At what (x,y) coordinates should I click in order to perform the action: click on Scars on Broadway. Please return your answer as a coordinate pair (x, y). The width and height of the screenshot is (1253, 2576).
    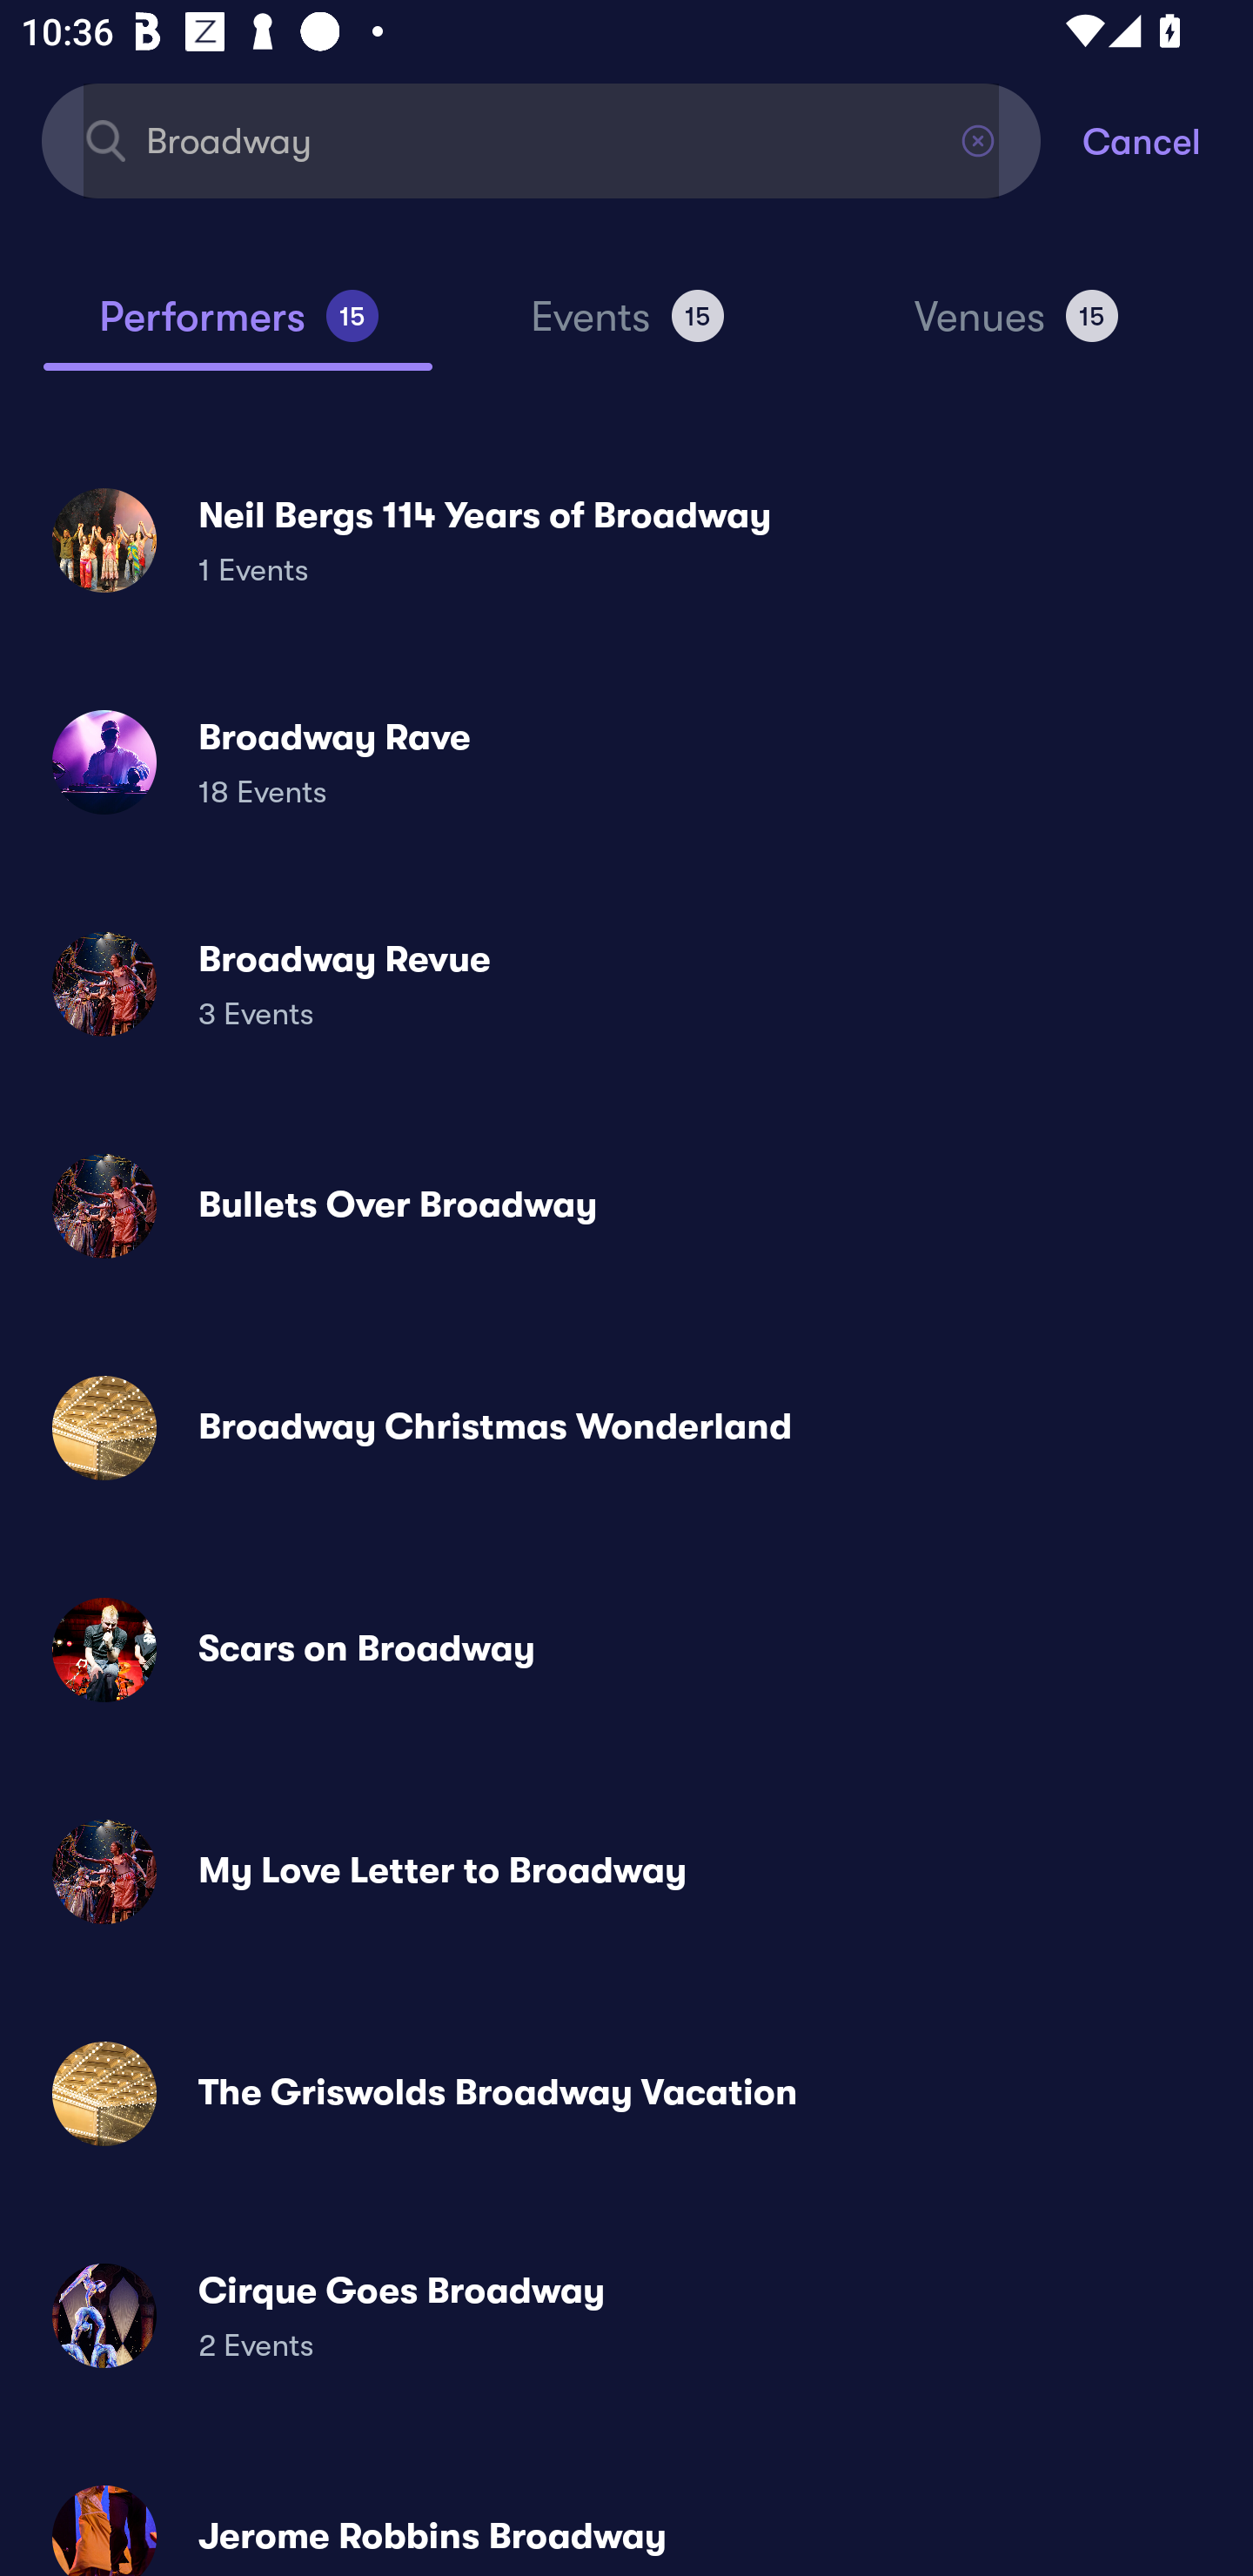
    Looking at the image, I should click on (626, 1650).